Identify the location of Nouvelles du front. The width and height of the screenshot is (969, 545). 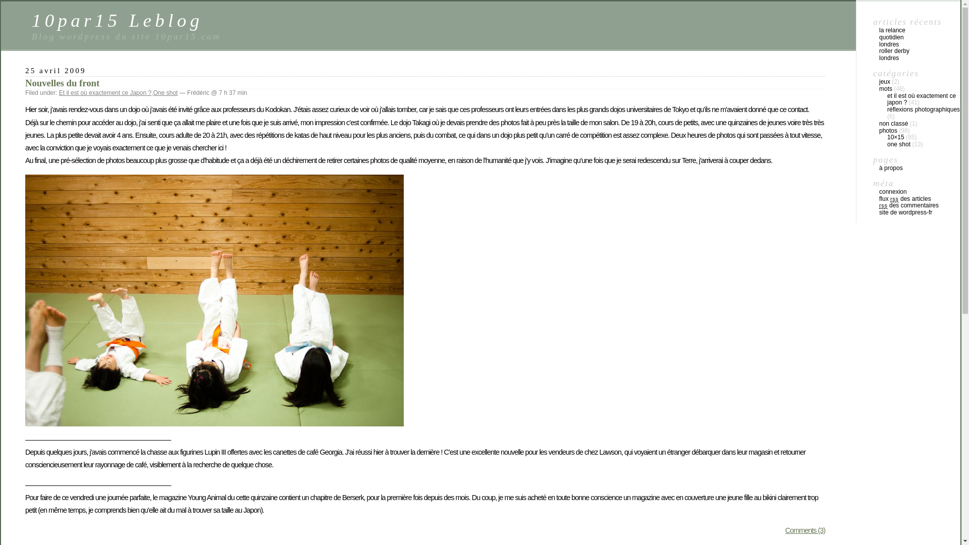
(63, 83).